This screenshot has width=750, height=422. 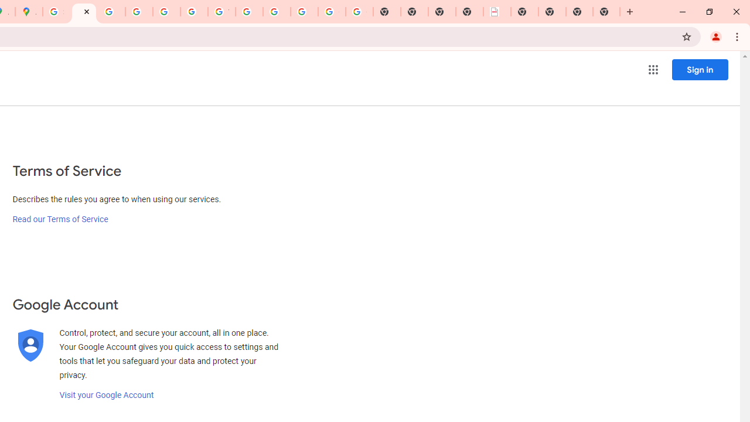 What do you see at coordinates (579, 12) in the screenshot?
I see `New Tab` at bounding box center [579, 12].